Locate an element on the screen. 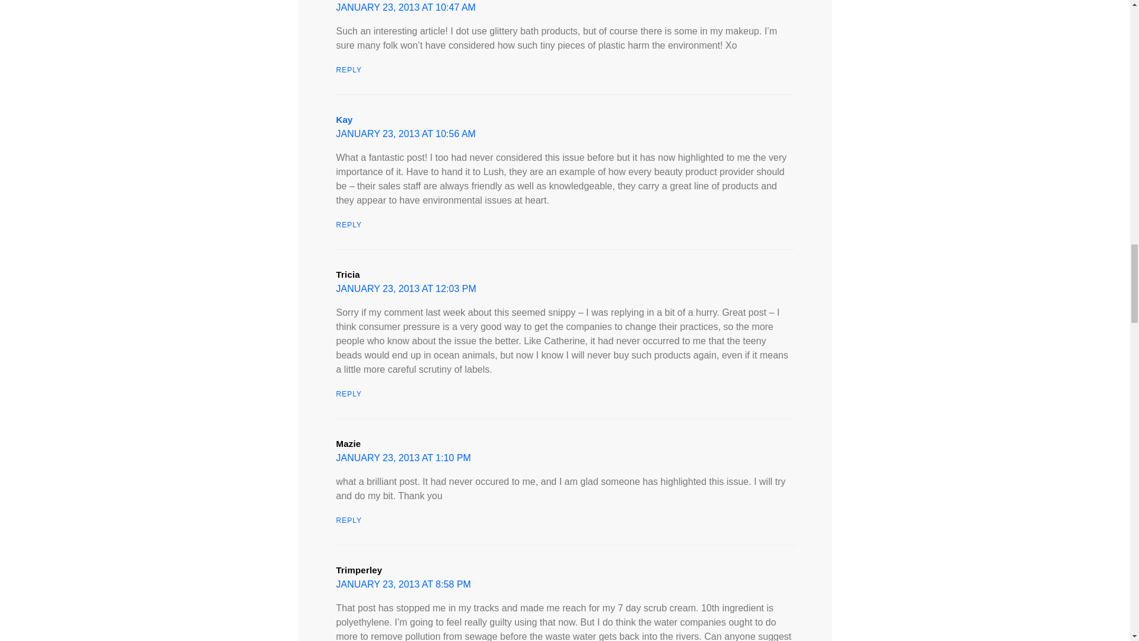 Image resolution: width=1139 pixels, height=641 pixels. REPLY is located at coordinates (348, 69).